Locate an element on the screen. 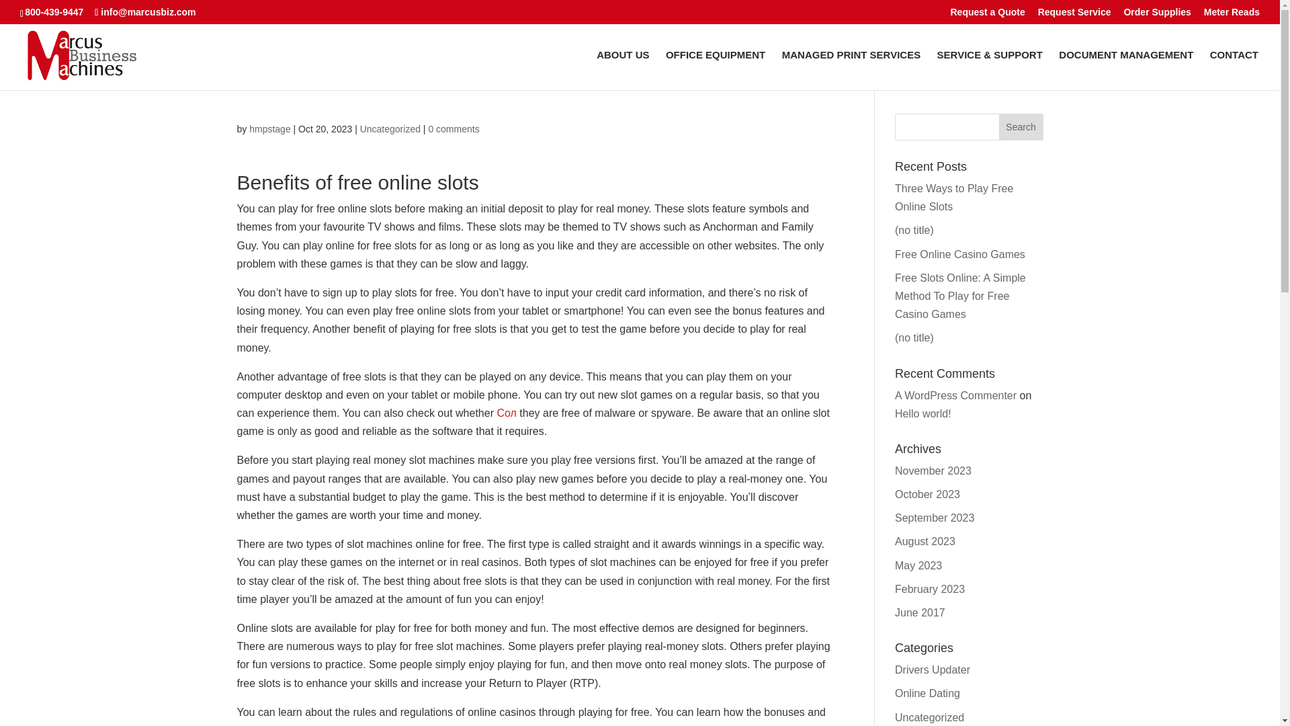 The image size is (1290, 726). OFFICE EQUIPMENT is located at coordinates (715, 70).